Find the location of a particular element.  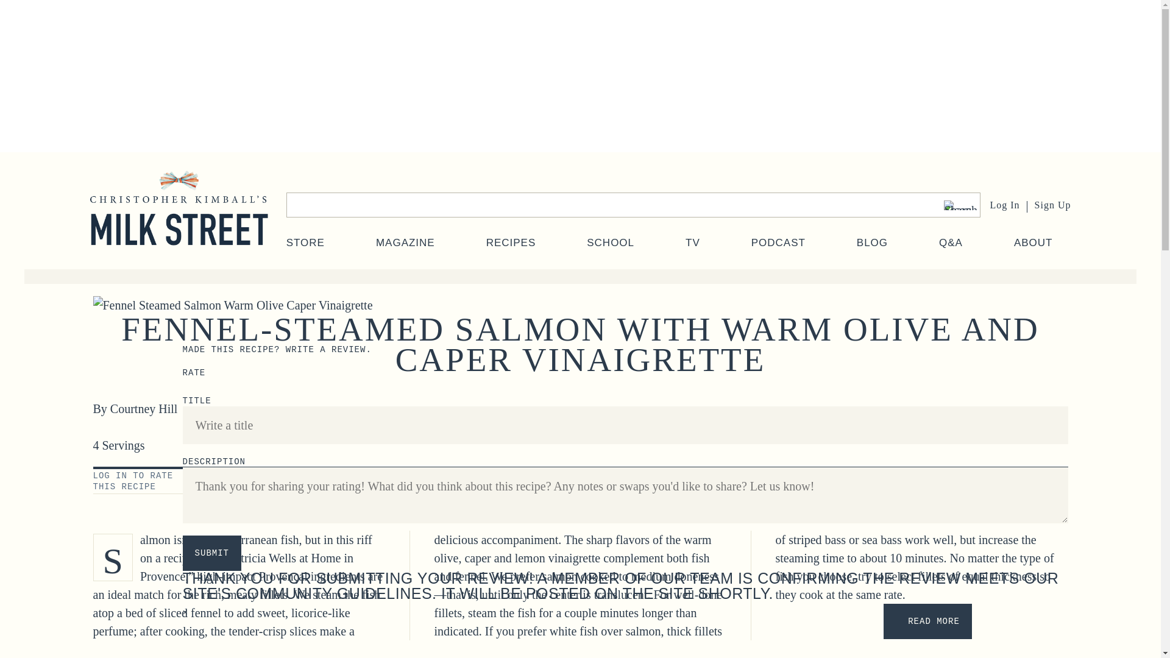

Sign Up is located at coordinates (1053, 205).